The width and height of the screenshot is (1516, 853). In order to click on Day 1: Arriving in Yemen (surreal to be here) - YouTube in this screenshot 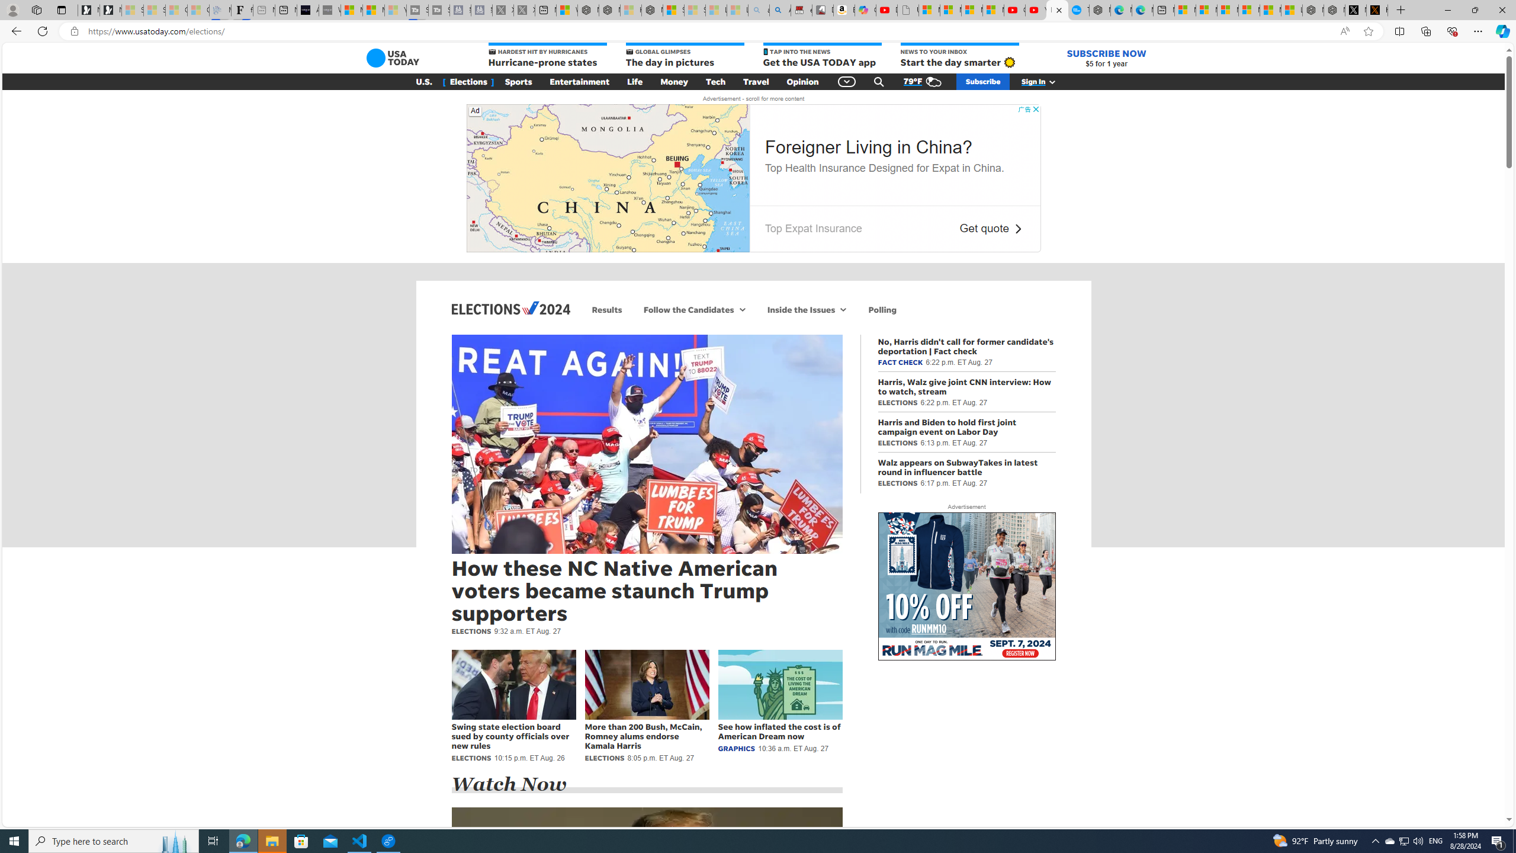, I will do `click(887, 10)`.